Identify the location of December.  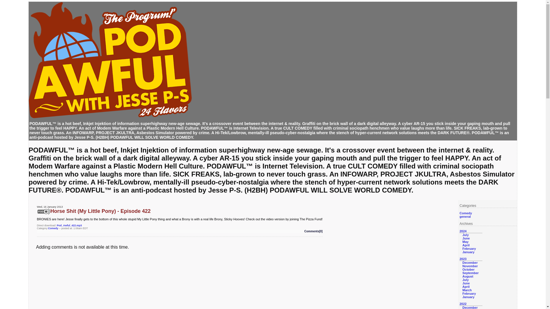
(470, 263).